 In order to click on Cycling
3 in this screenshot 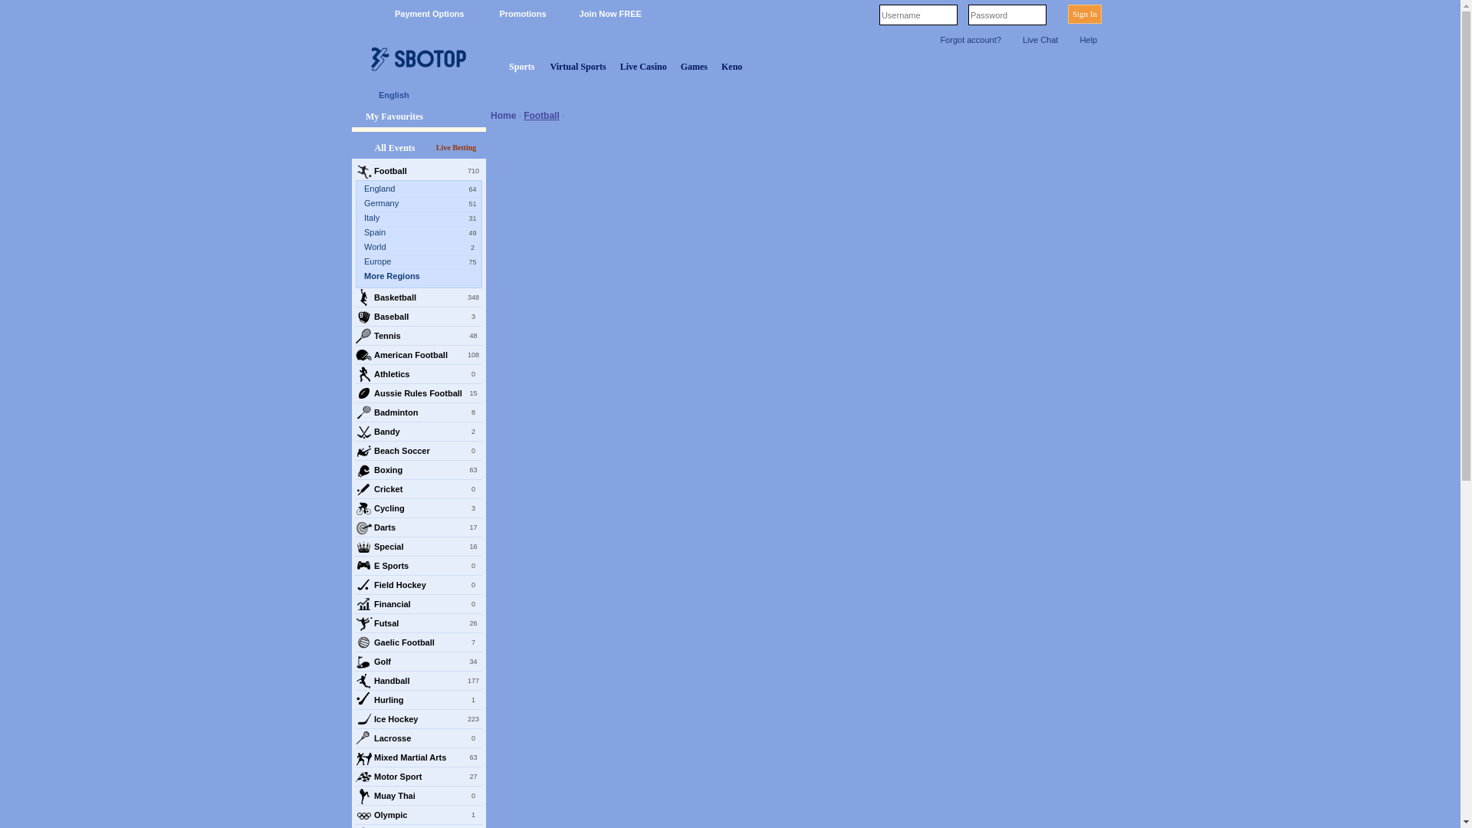, I will do `click(419, 508)`.